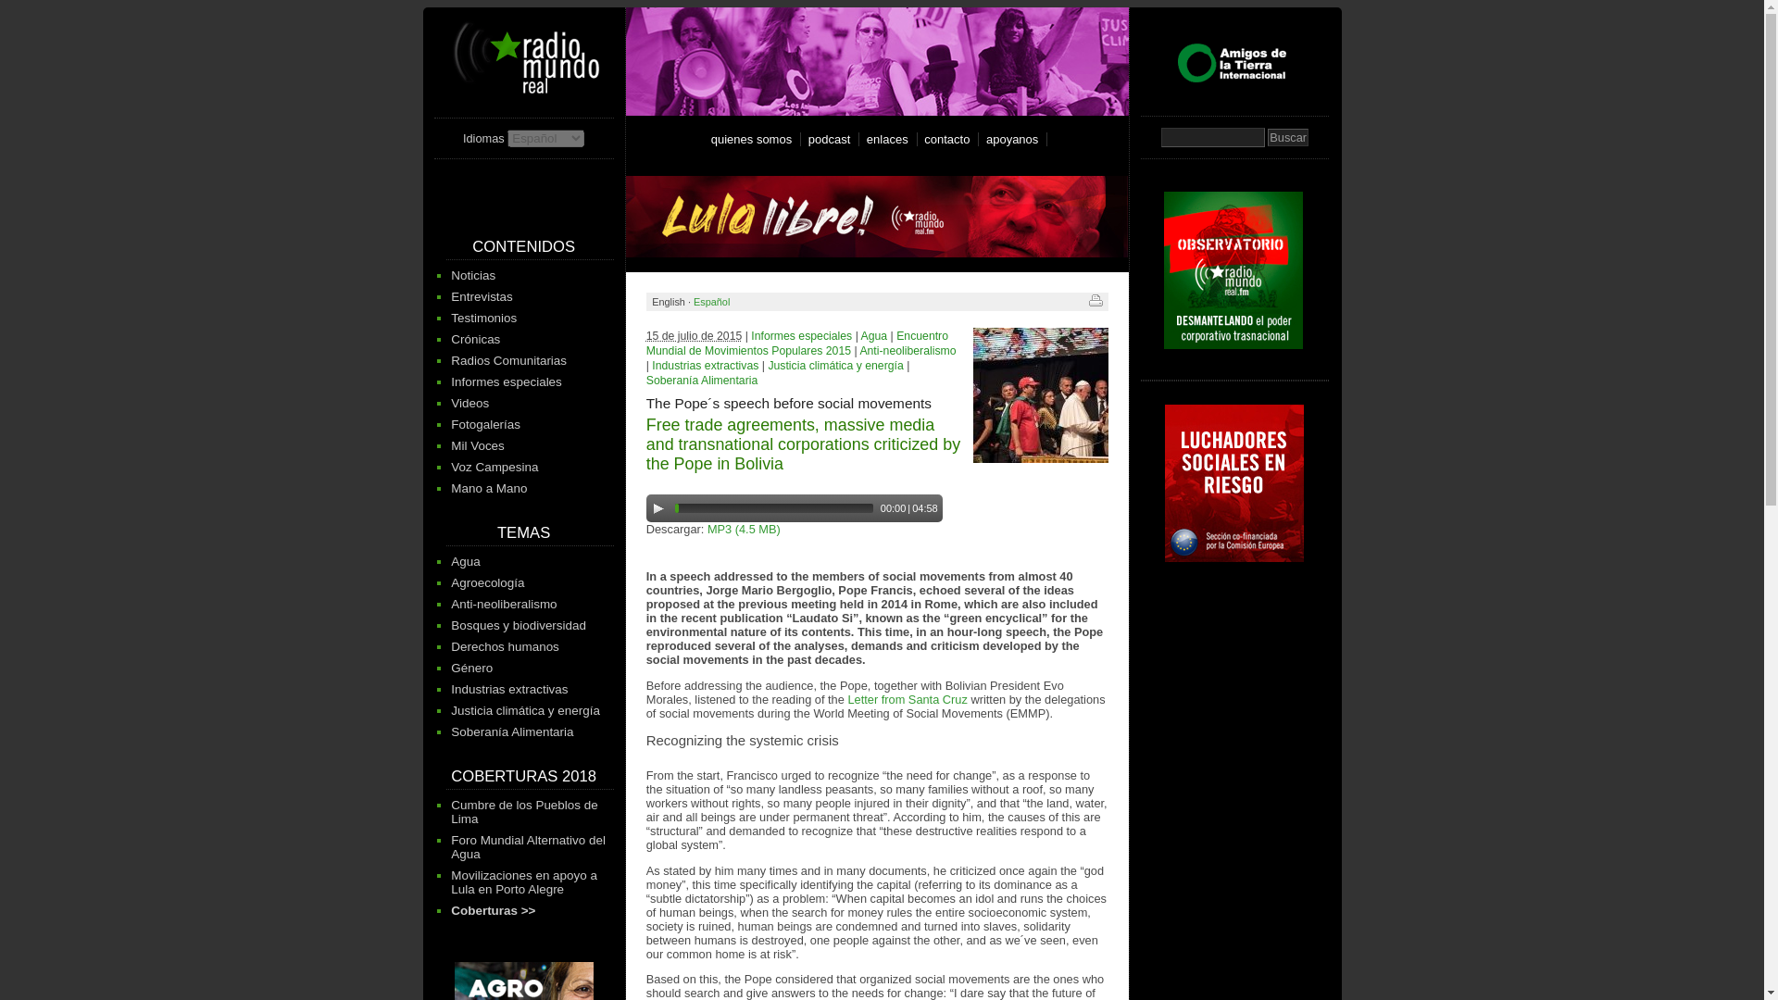 Image resolution: width=1778 pixels, height=1000 pixels. What do you see at coordinates (473, 275) in the screenshot?
I see `Noticias` at bounding box center [473, 275].